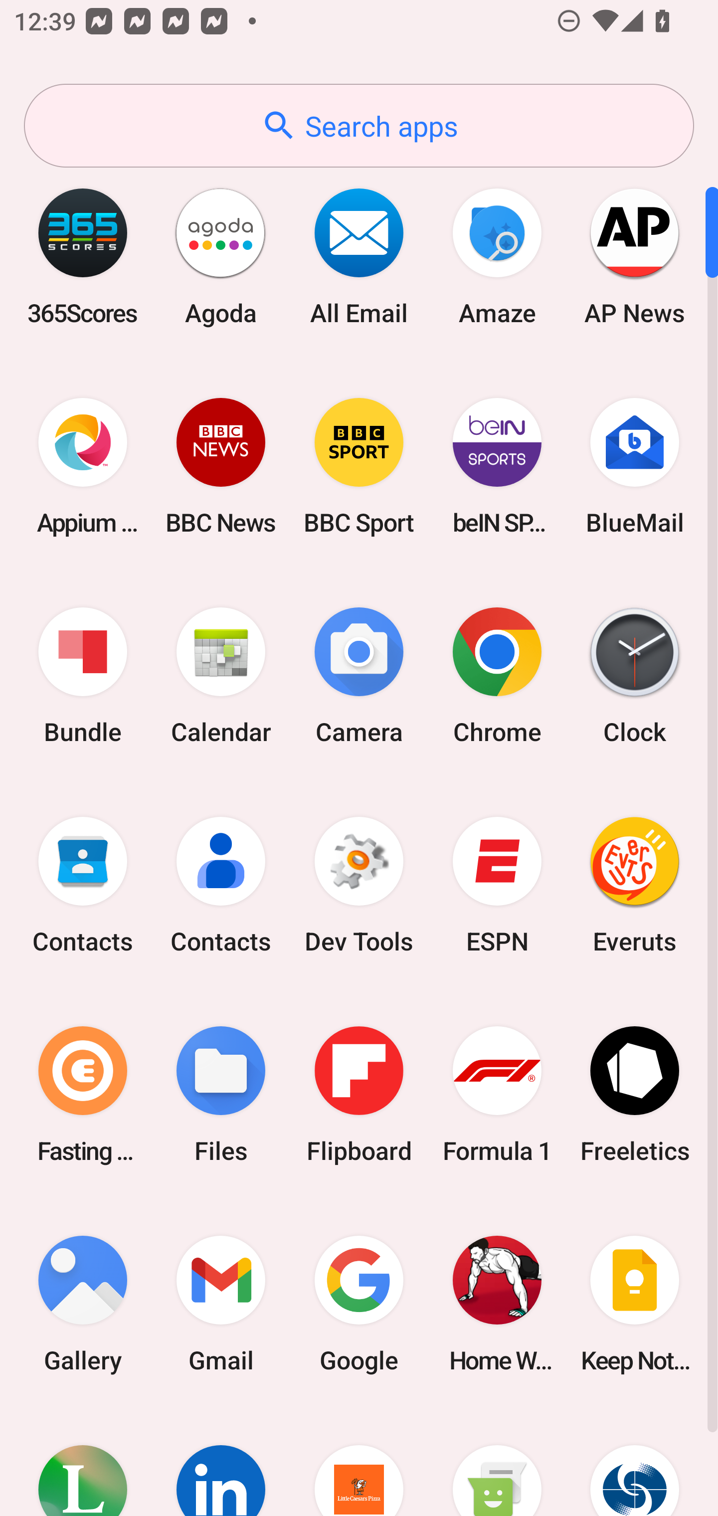 The height and width of the screenshot is (1516, 718). What do you see at coordinates (635, 256) in the screenshot?
I see `AP News` at bounding box center [635, 256].